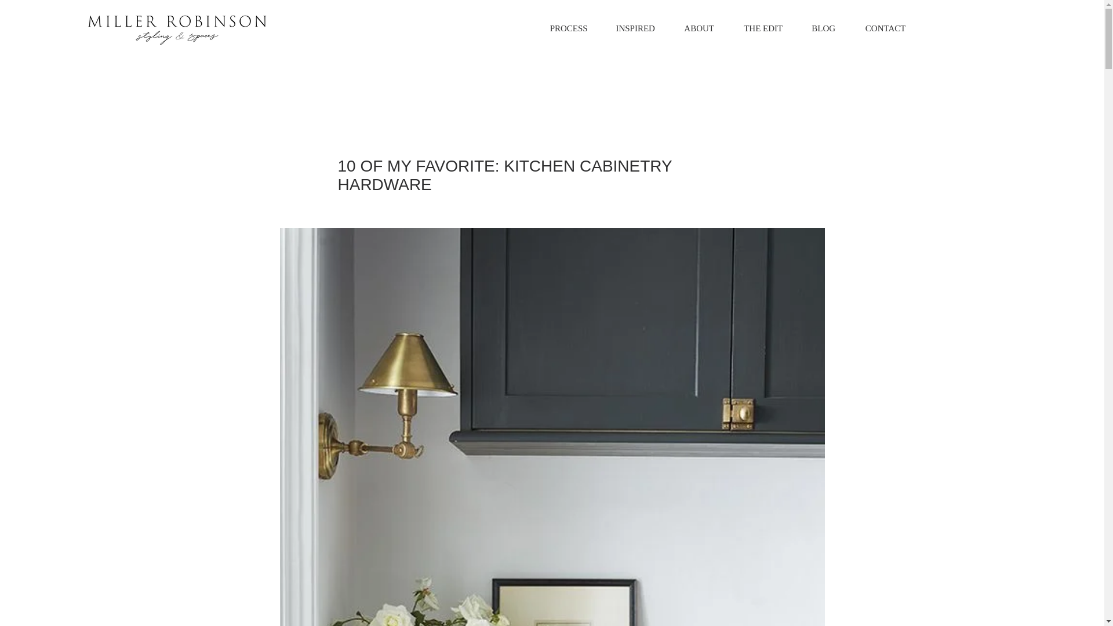 Image resolution: width=1113 pixels, height=626 pixels. I want to click on INSPIRED, so click(635, 28).